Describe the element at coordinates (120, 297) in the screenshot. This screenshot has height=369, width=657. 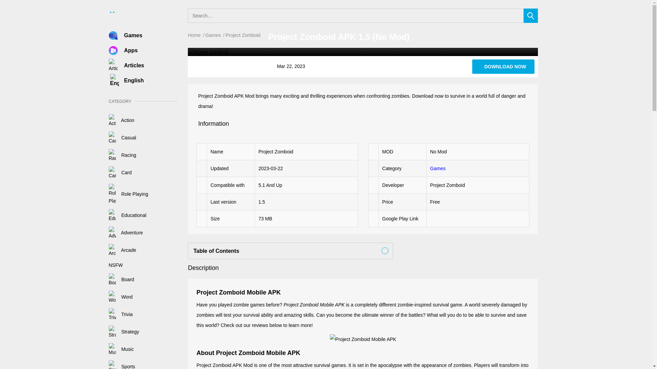
I see `Word` at that location.